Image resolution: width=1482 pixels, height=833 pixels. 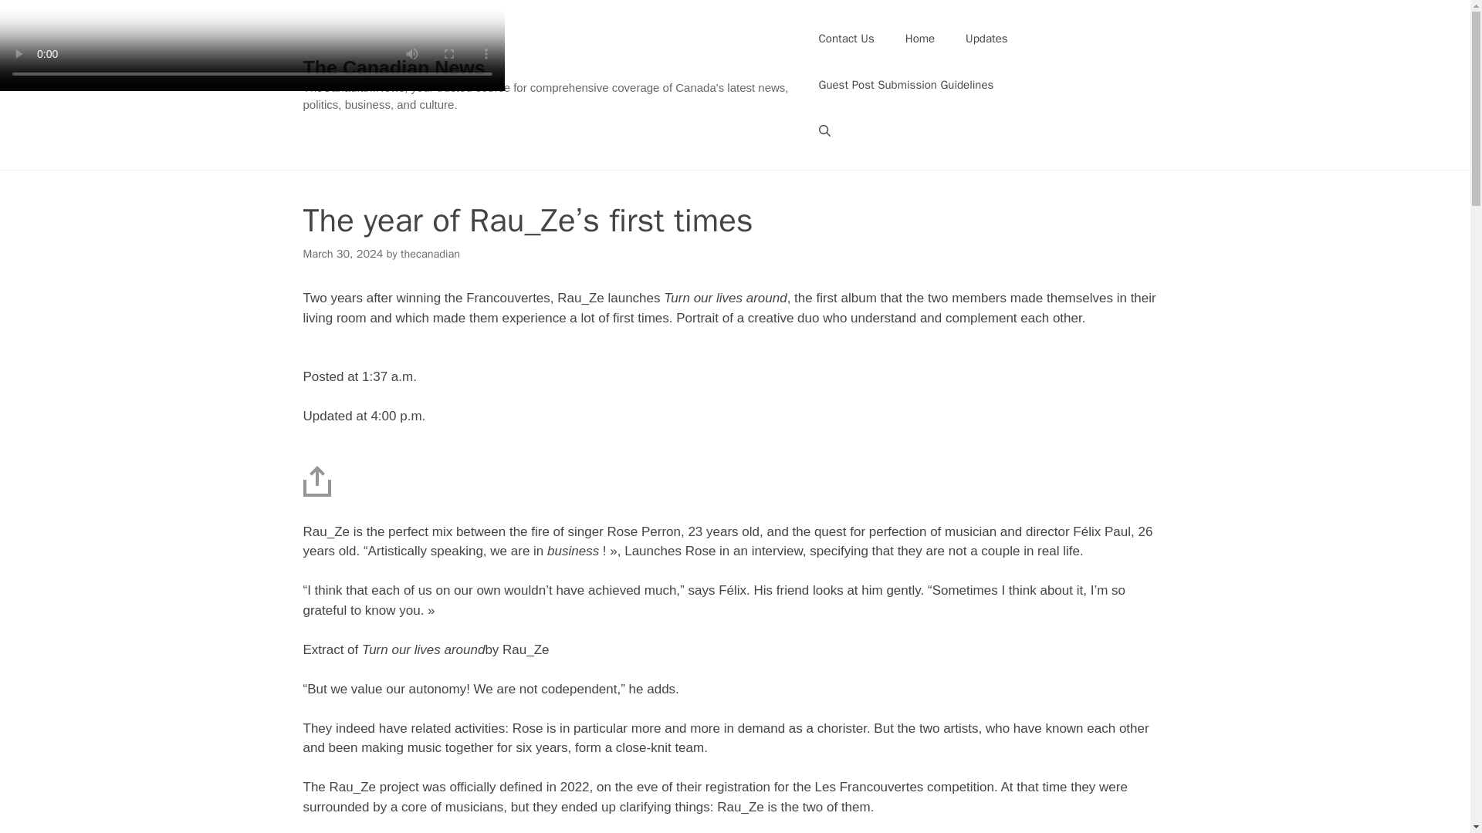 I want to click on Home, so click(x=920, y=39).